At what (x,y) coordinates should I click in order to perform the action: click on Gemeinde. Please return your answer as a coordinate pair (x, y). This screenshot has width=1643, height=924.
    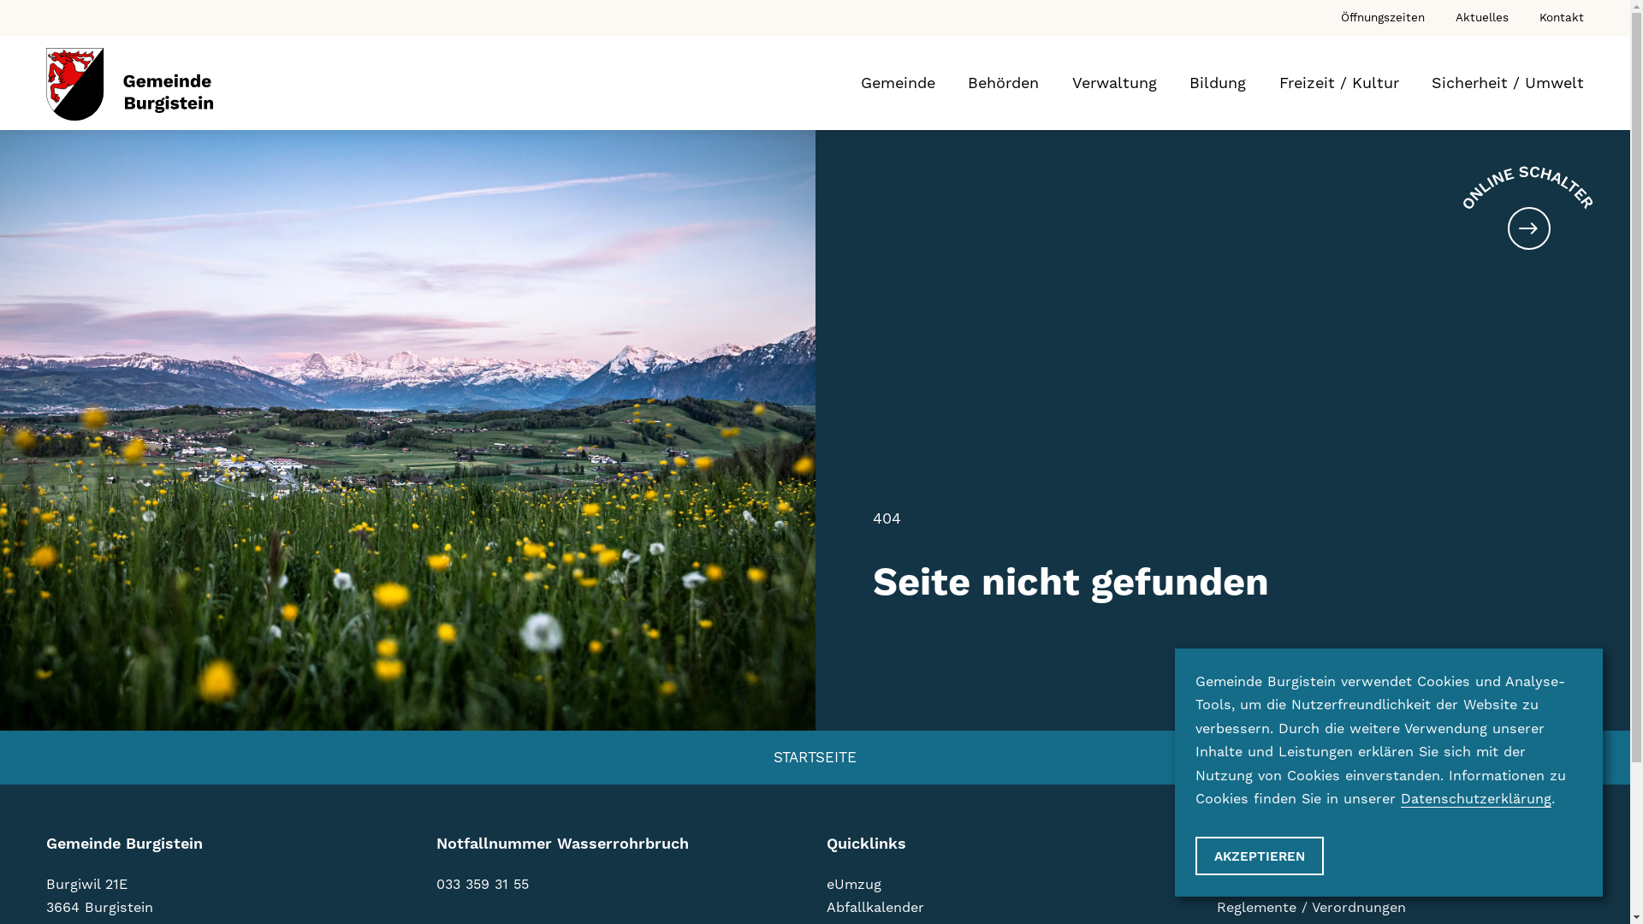
    Looking at the image, I should click on (899, 84).